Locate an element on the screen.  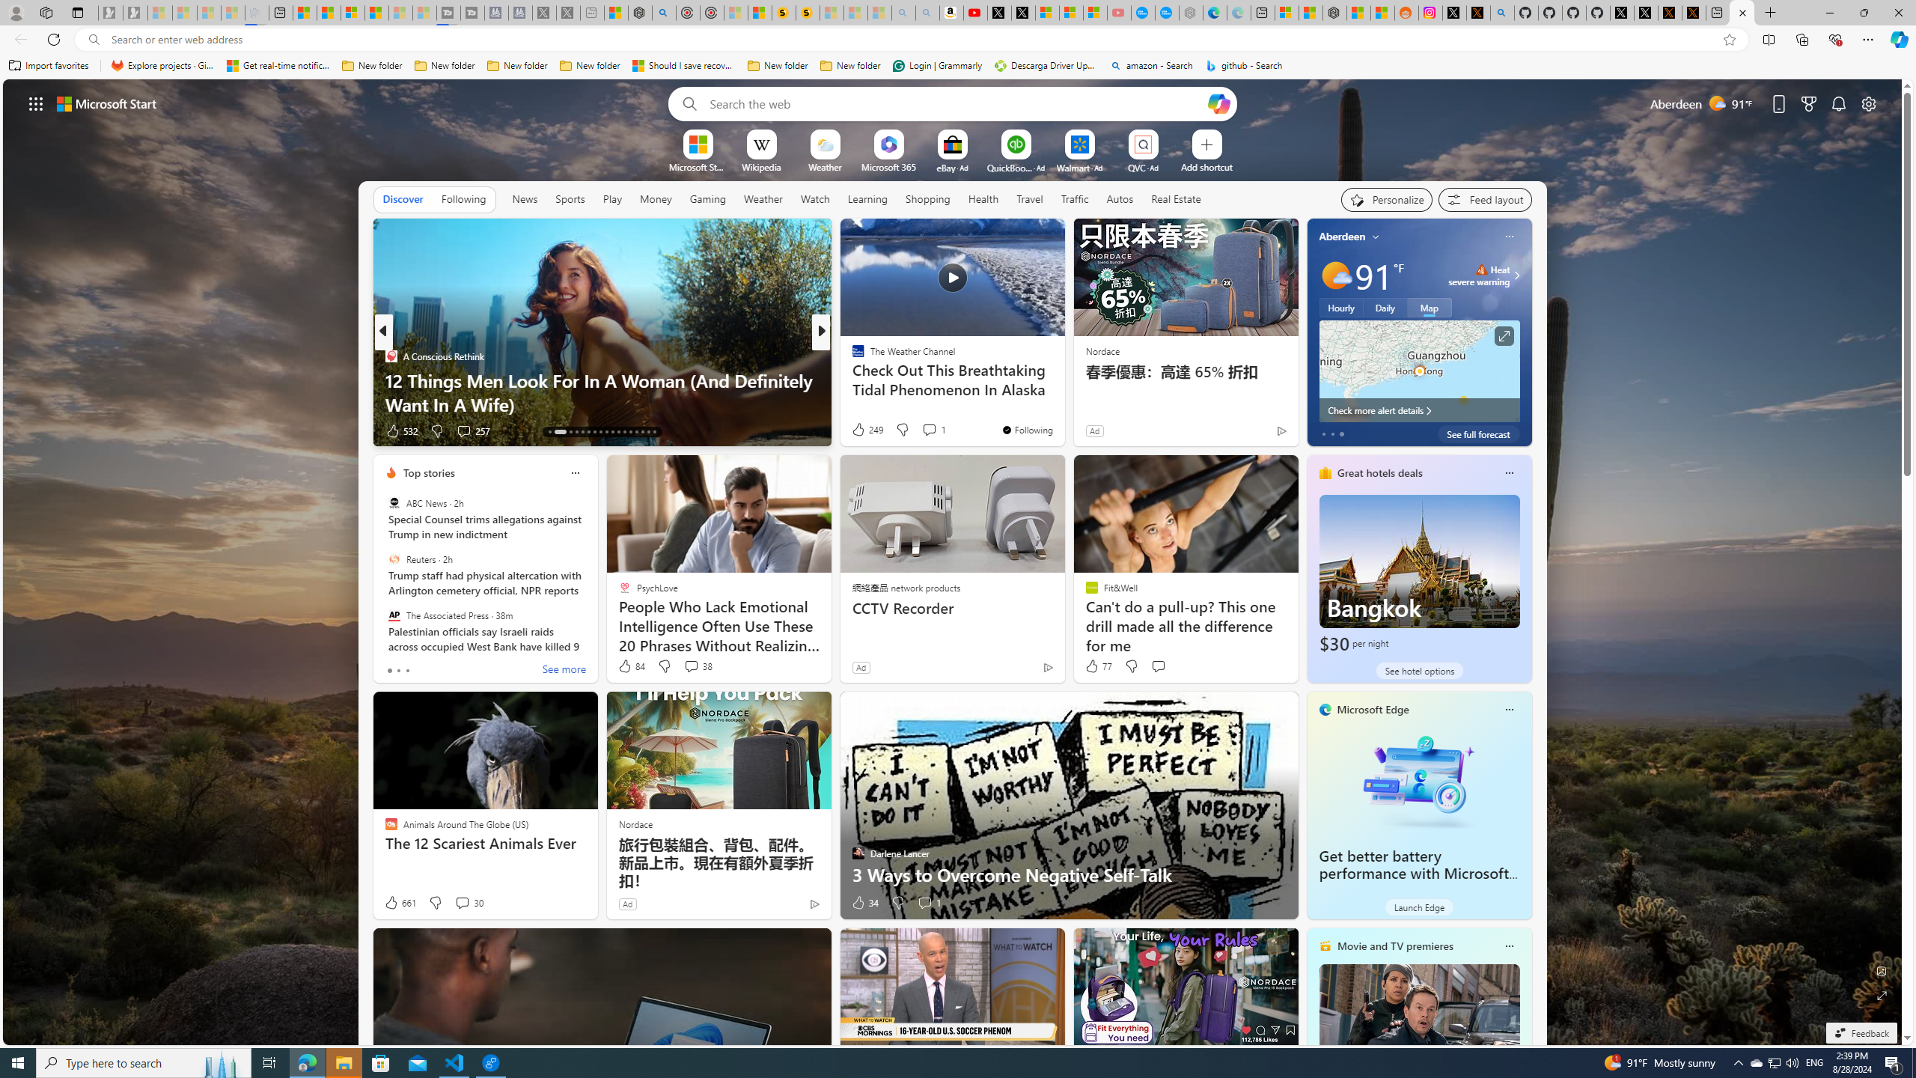
Shanghai, China Weather trends | Microsoft Weather is located at coordinates (1382, 13).